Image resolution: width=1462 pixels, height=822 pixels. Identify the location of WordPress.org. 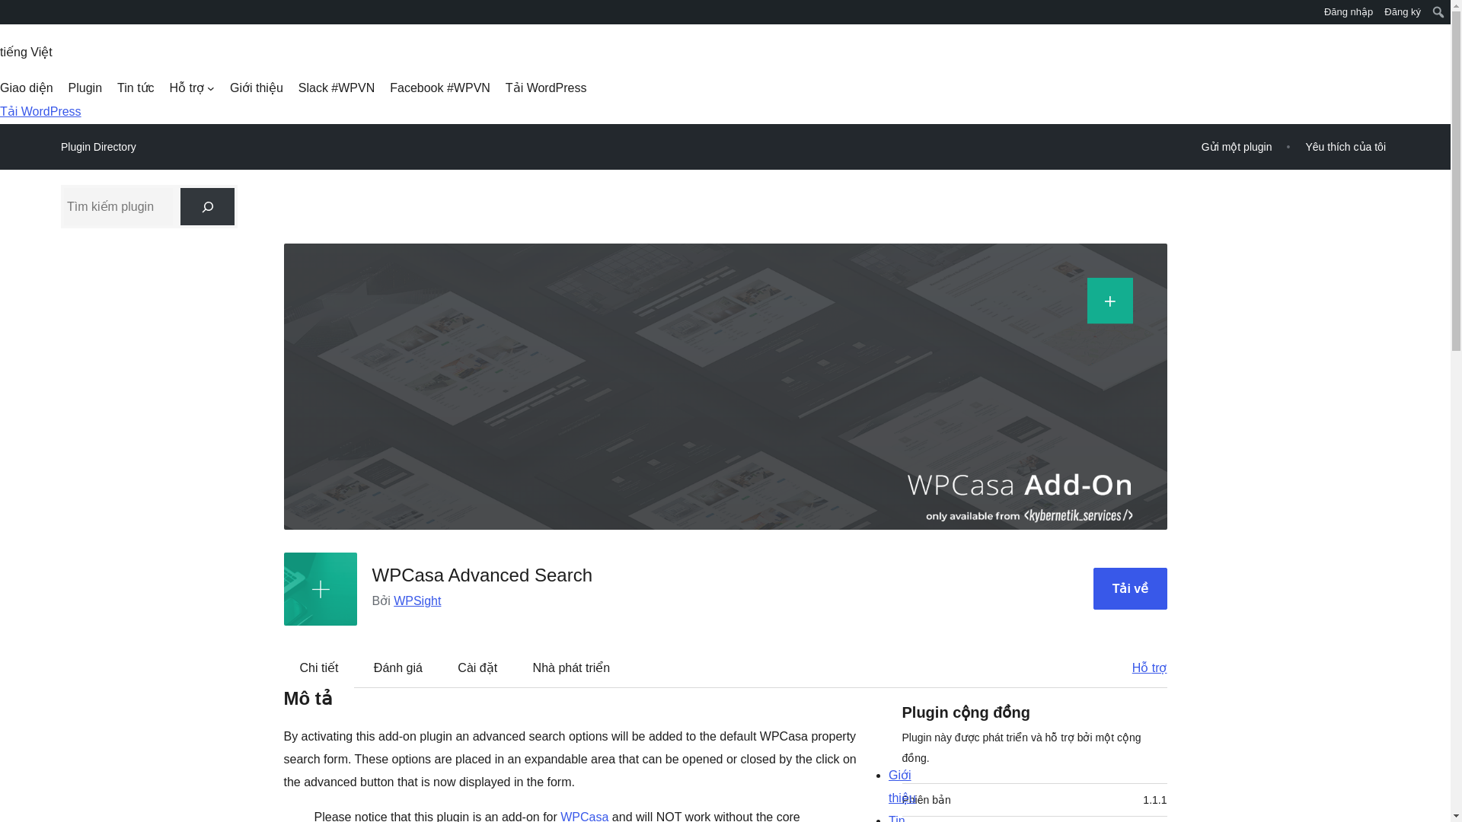
(11, 11).